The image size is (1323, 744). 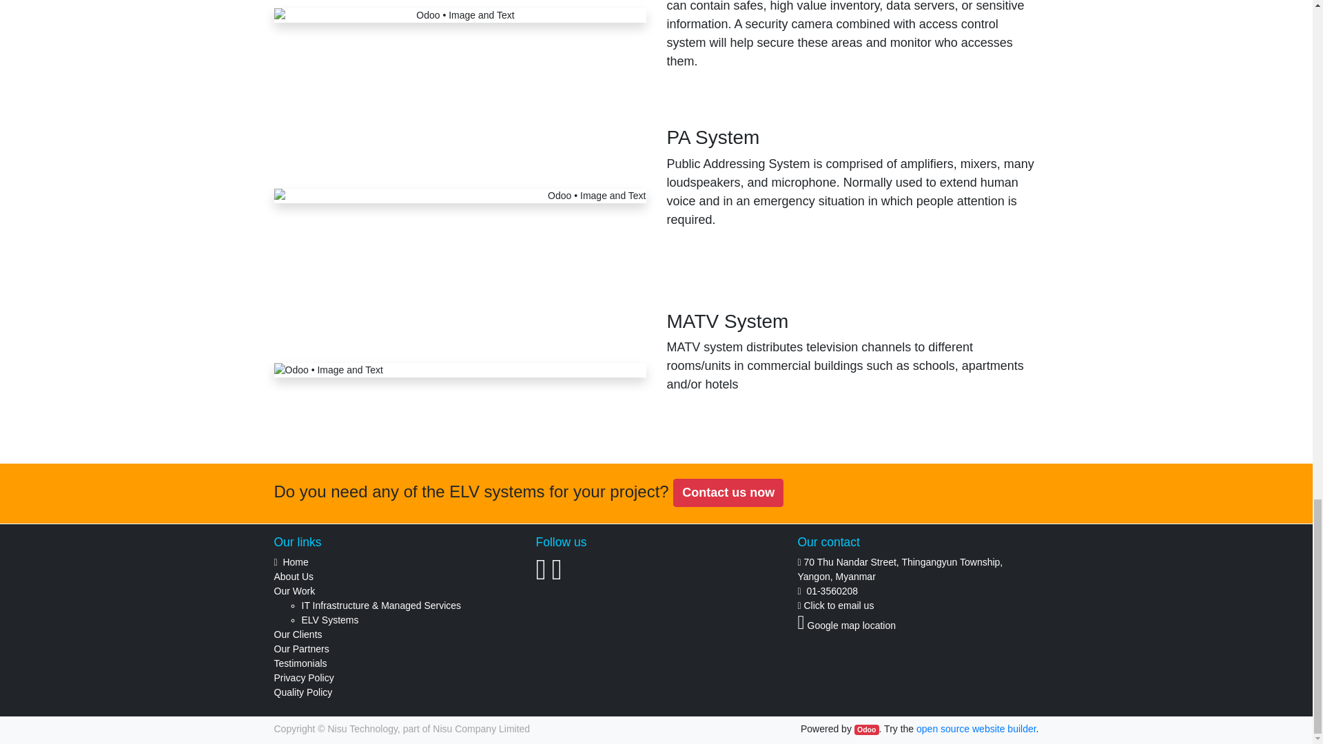 I want to click on Click to email us, so click(x=838, y=605).